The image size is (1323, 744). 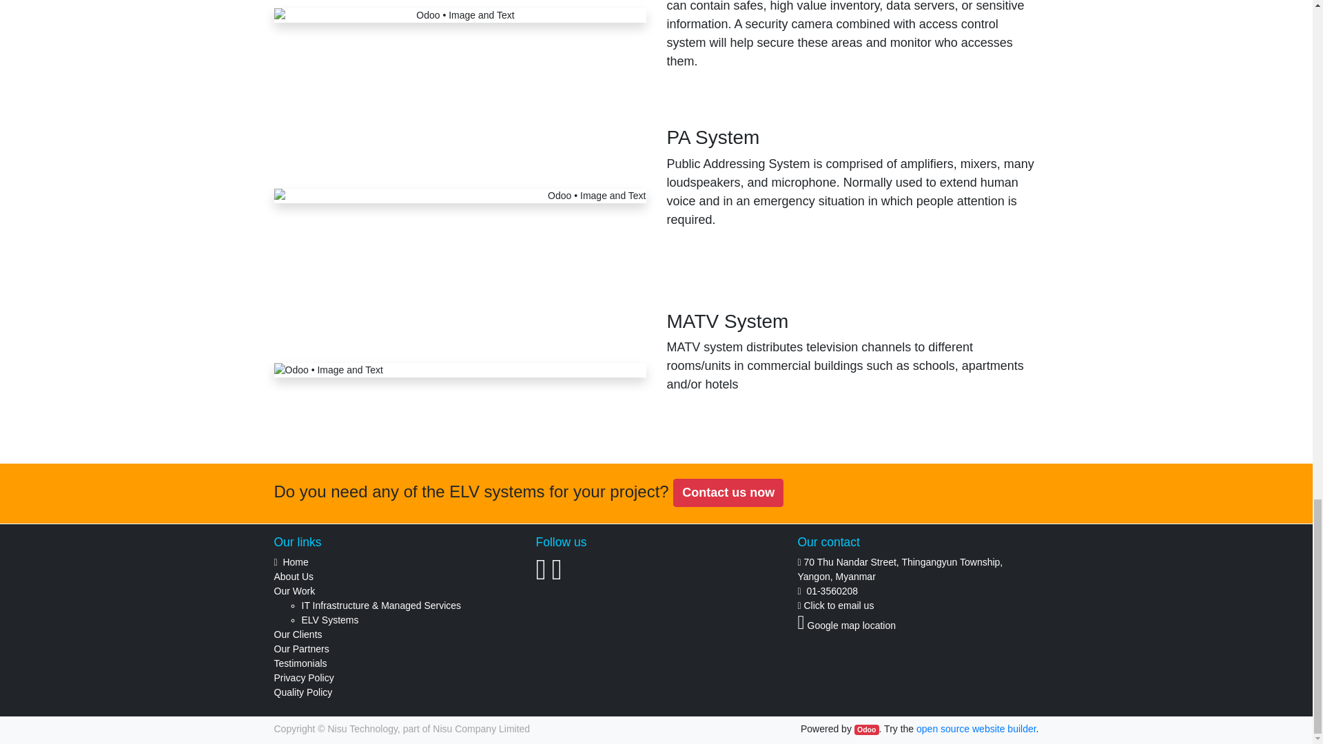 I want to click on Click to email us, so click(x=838, y=605).